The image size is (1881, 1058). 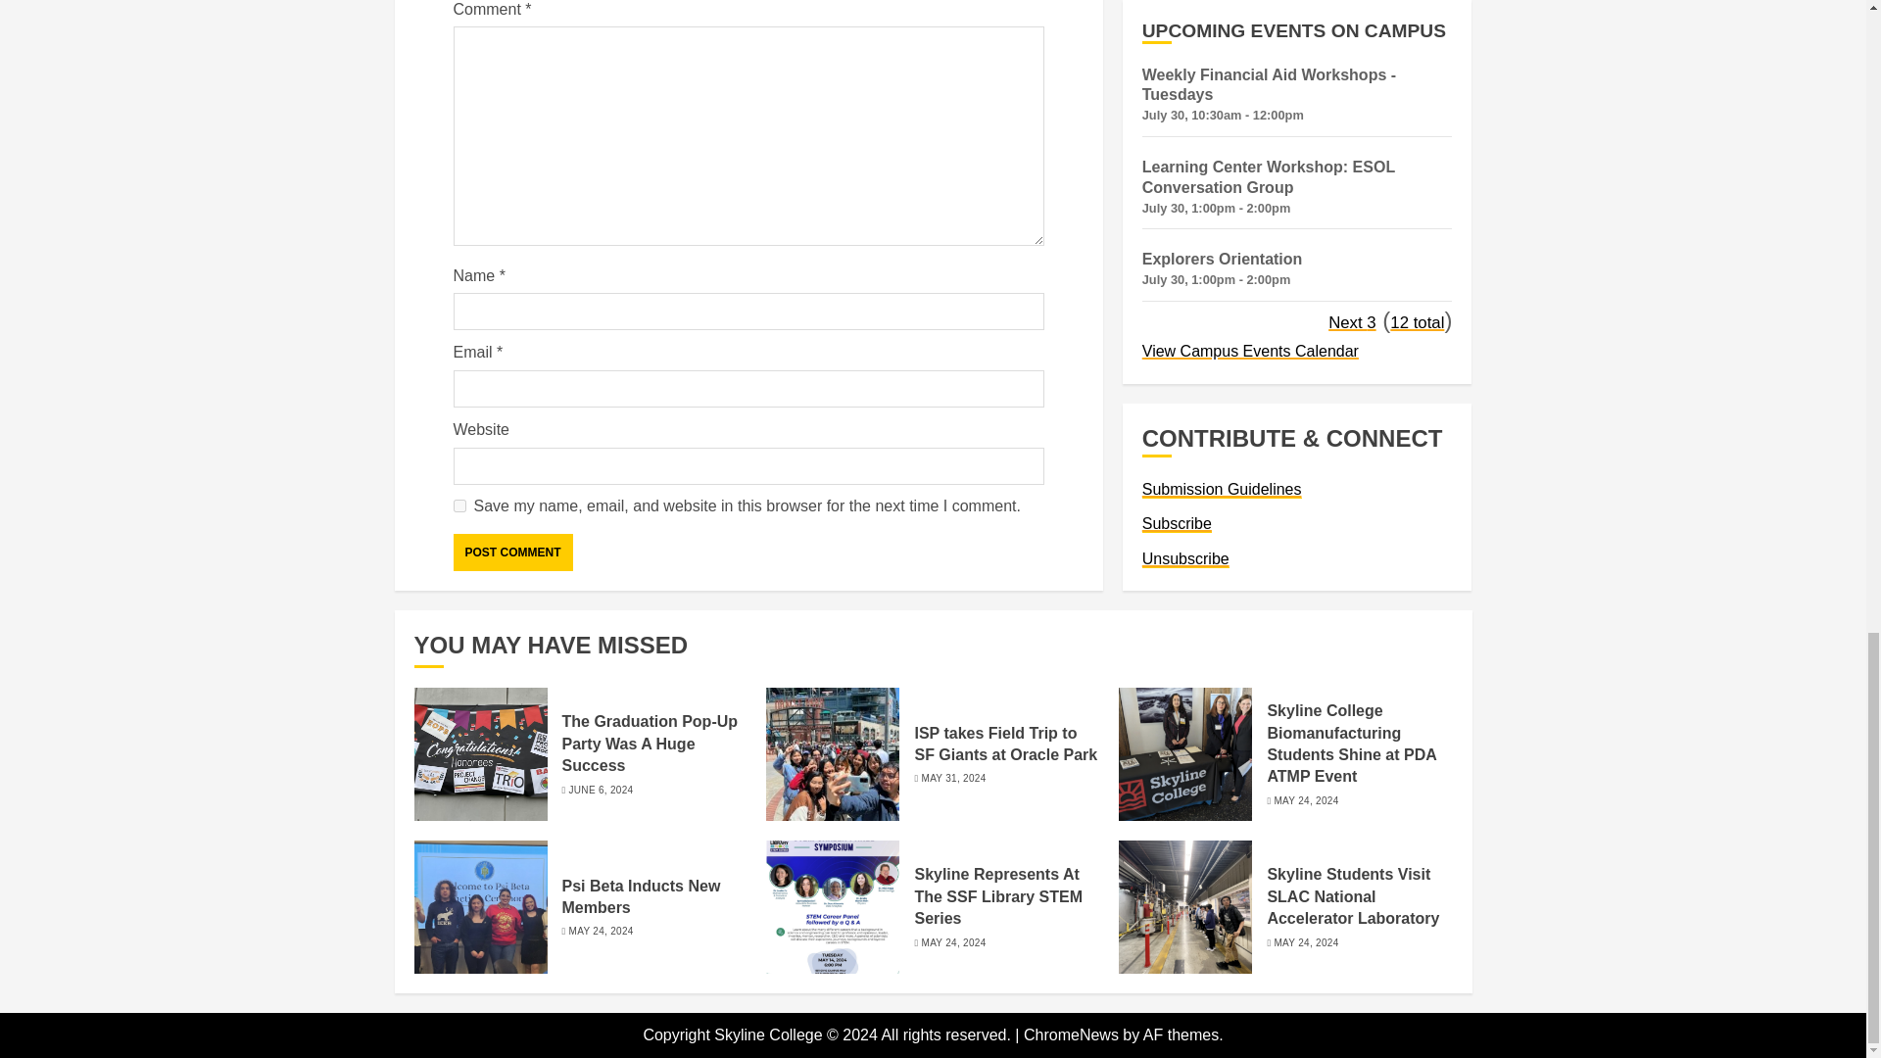 What do you see at coordinates (602, 791) in the screenshot?
I see `JUNE 6, 2024` at bounding box center [602, 791].